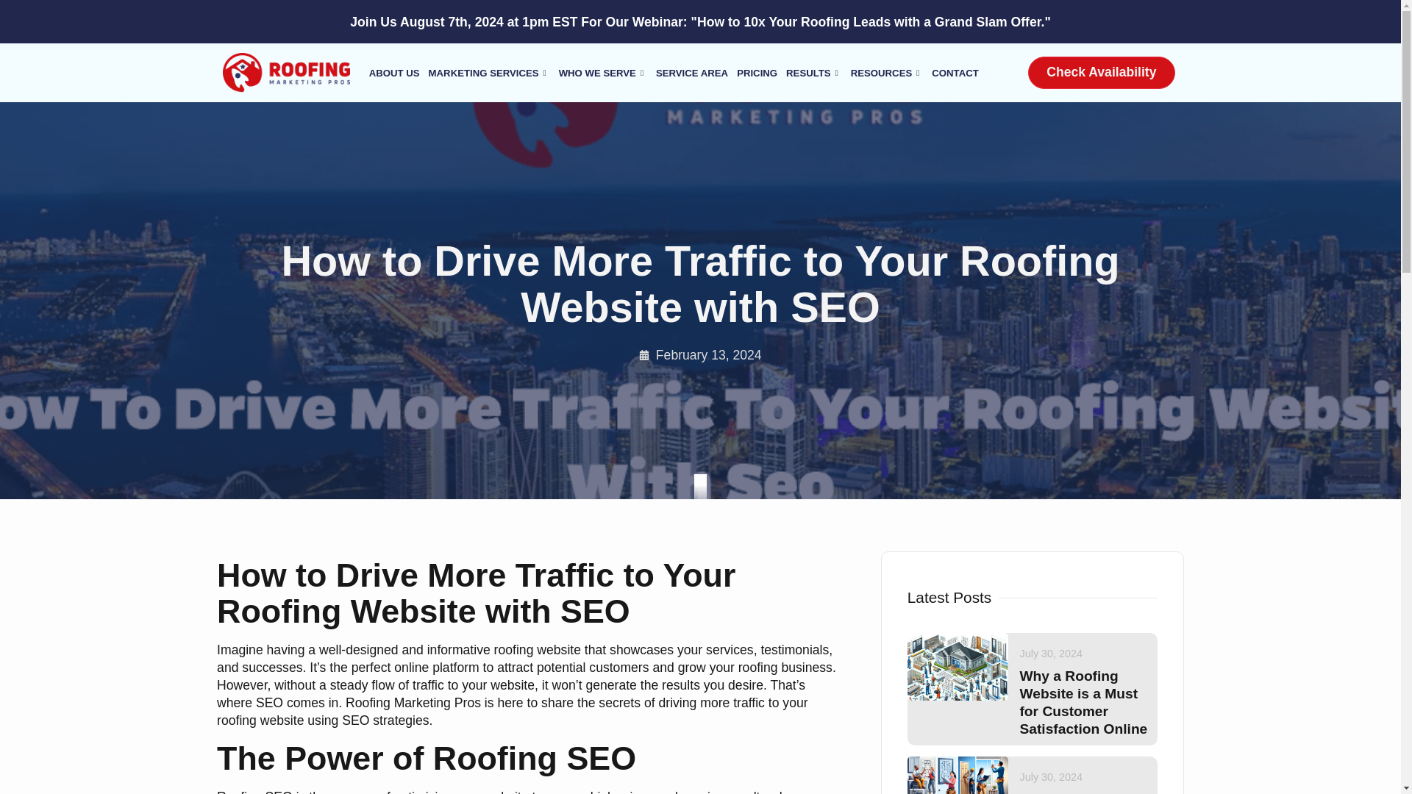  I want to click on ABOUT US, so click(394, 73).